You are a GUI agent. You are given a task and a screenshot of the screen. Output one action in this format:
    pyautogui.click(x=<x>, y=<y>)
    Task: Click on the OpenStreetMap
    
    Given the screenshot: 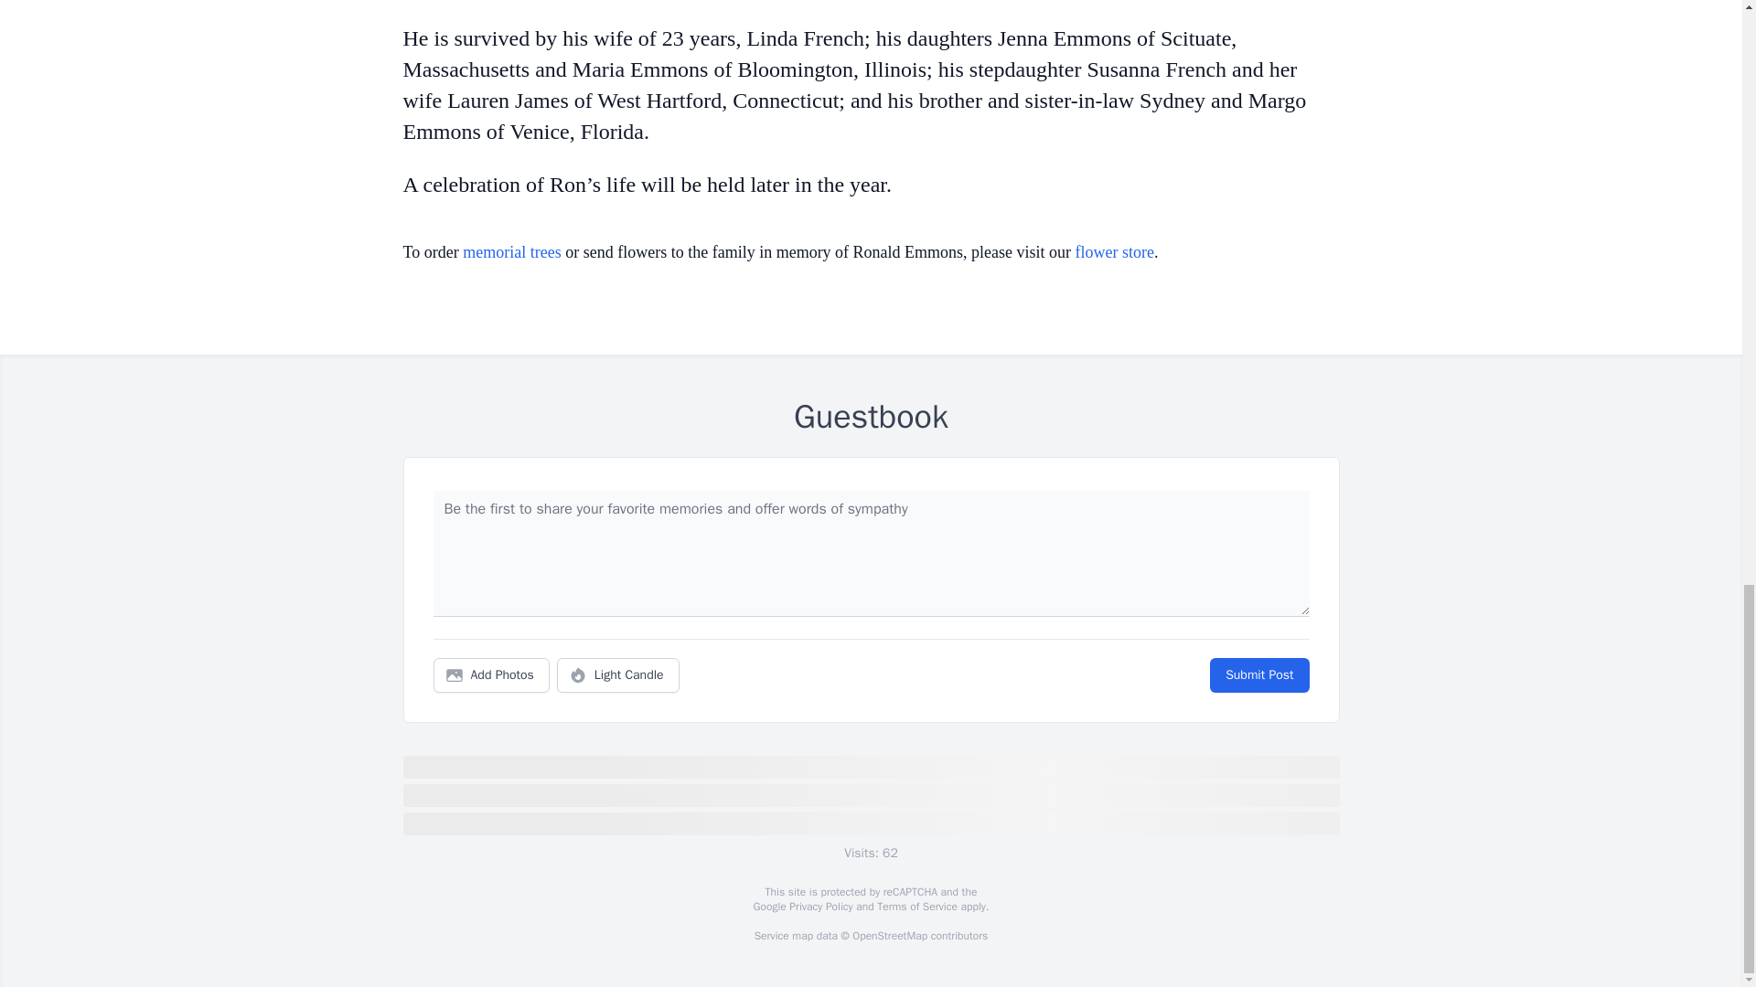 What is the action you would take?
    pyautogui.click(x=889, y=936)
    